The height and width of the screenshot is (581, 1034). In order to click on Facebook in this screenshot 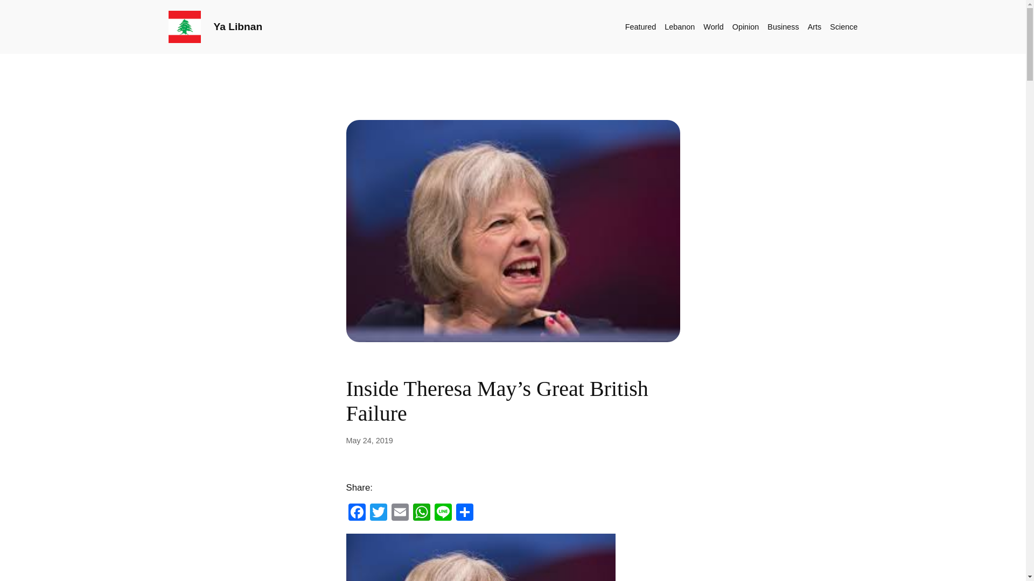, I will do `click(356, 513)`.